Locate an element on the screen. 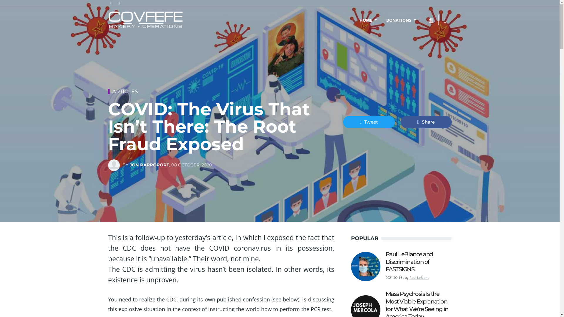 The image size is (564, 317). Tweet is located at coordinates (369, 122).